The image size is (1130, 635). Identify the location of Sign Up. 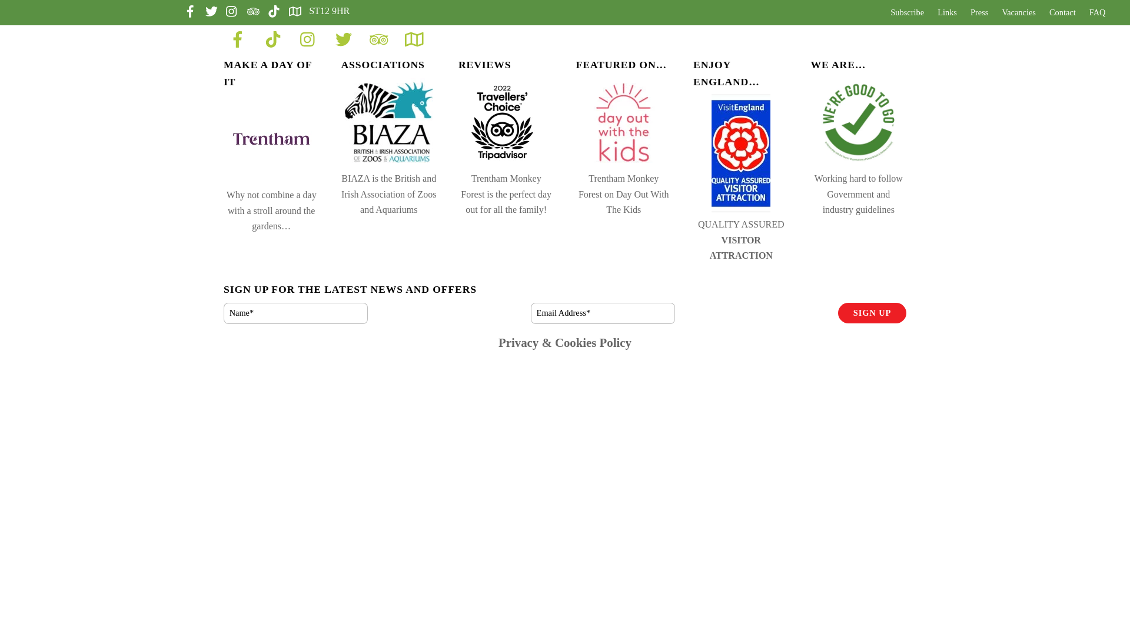
(872, 313).